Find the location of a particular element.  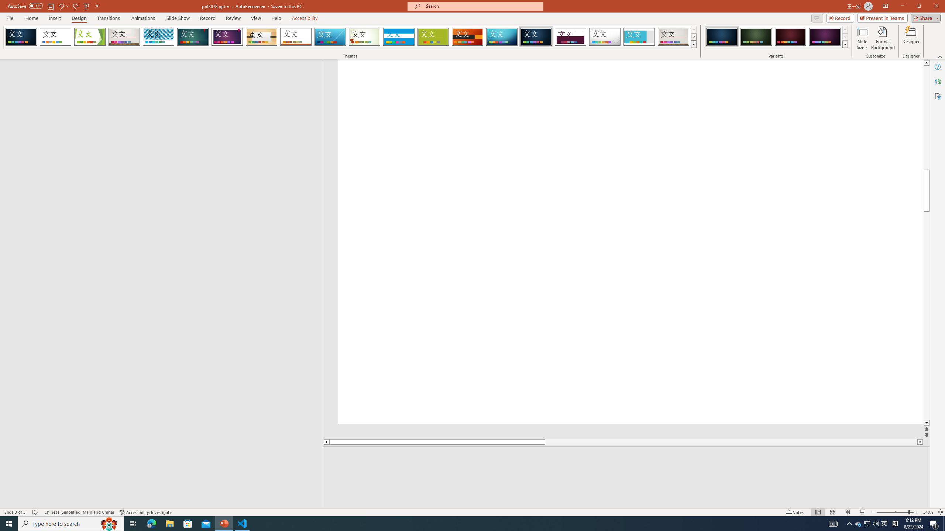

Circuit is located at coordinates (502, 37).